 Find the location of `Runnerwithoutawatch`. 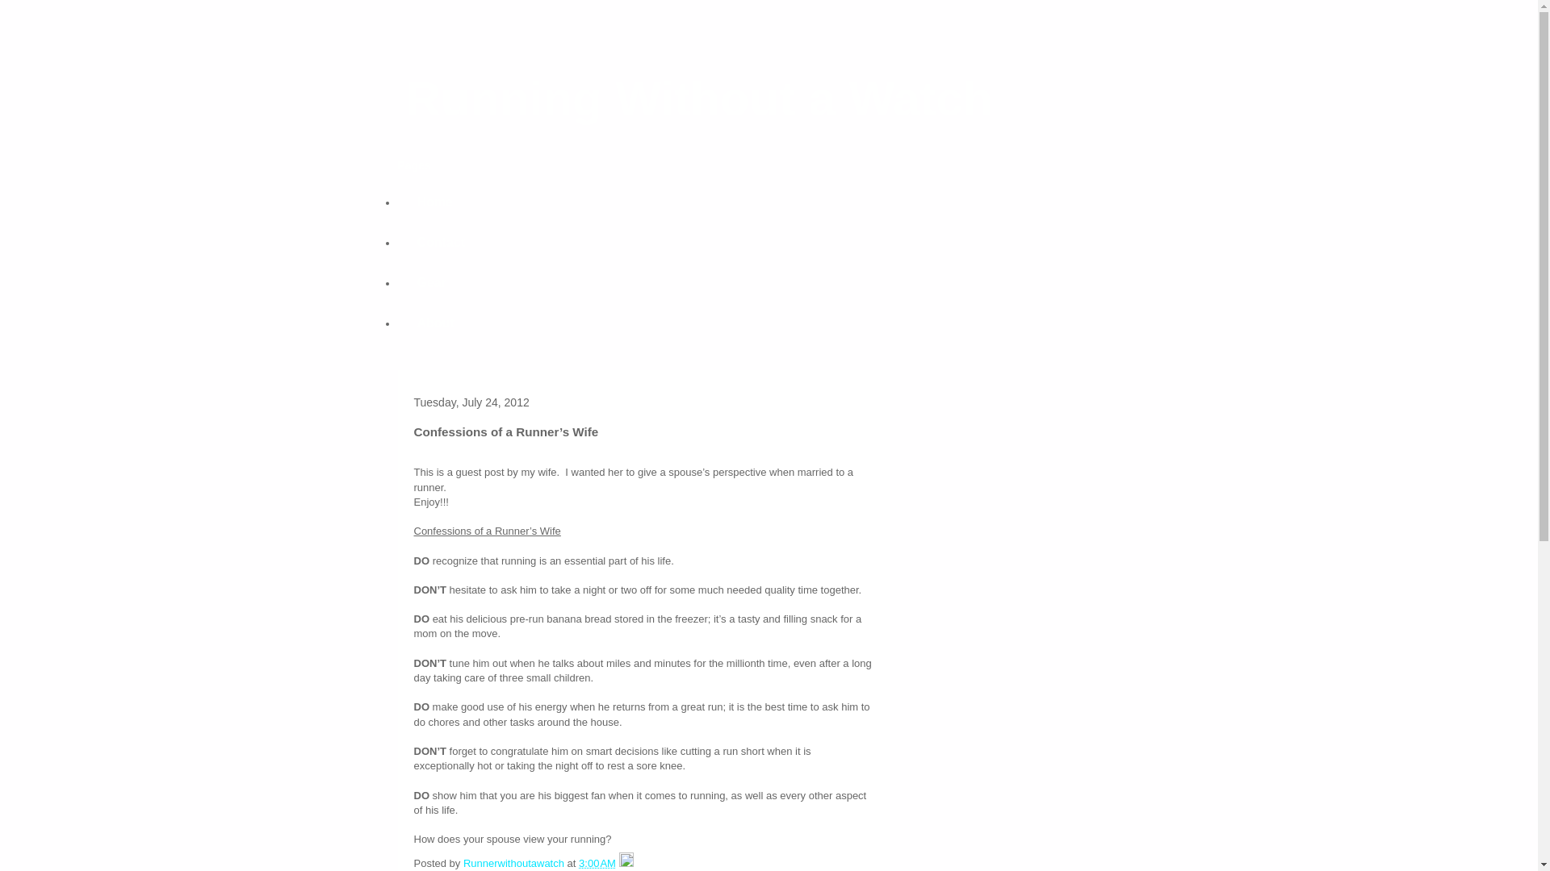

Runnerwithoutawatch is located at coordinates (515, 863).